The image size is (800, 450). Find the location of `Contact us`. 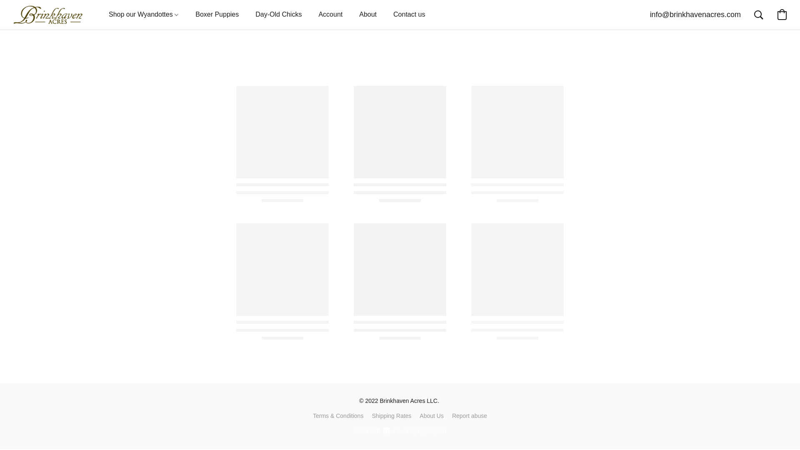

Contact us is located at coordinates (409, 15).